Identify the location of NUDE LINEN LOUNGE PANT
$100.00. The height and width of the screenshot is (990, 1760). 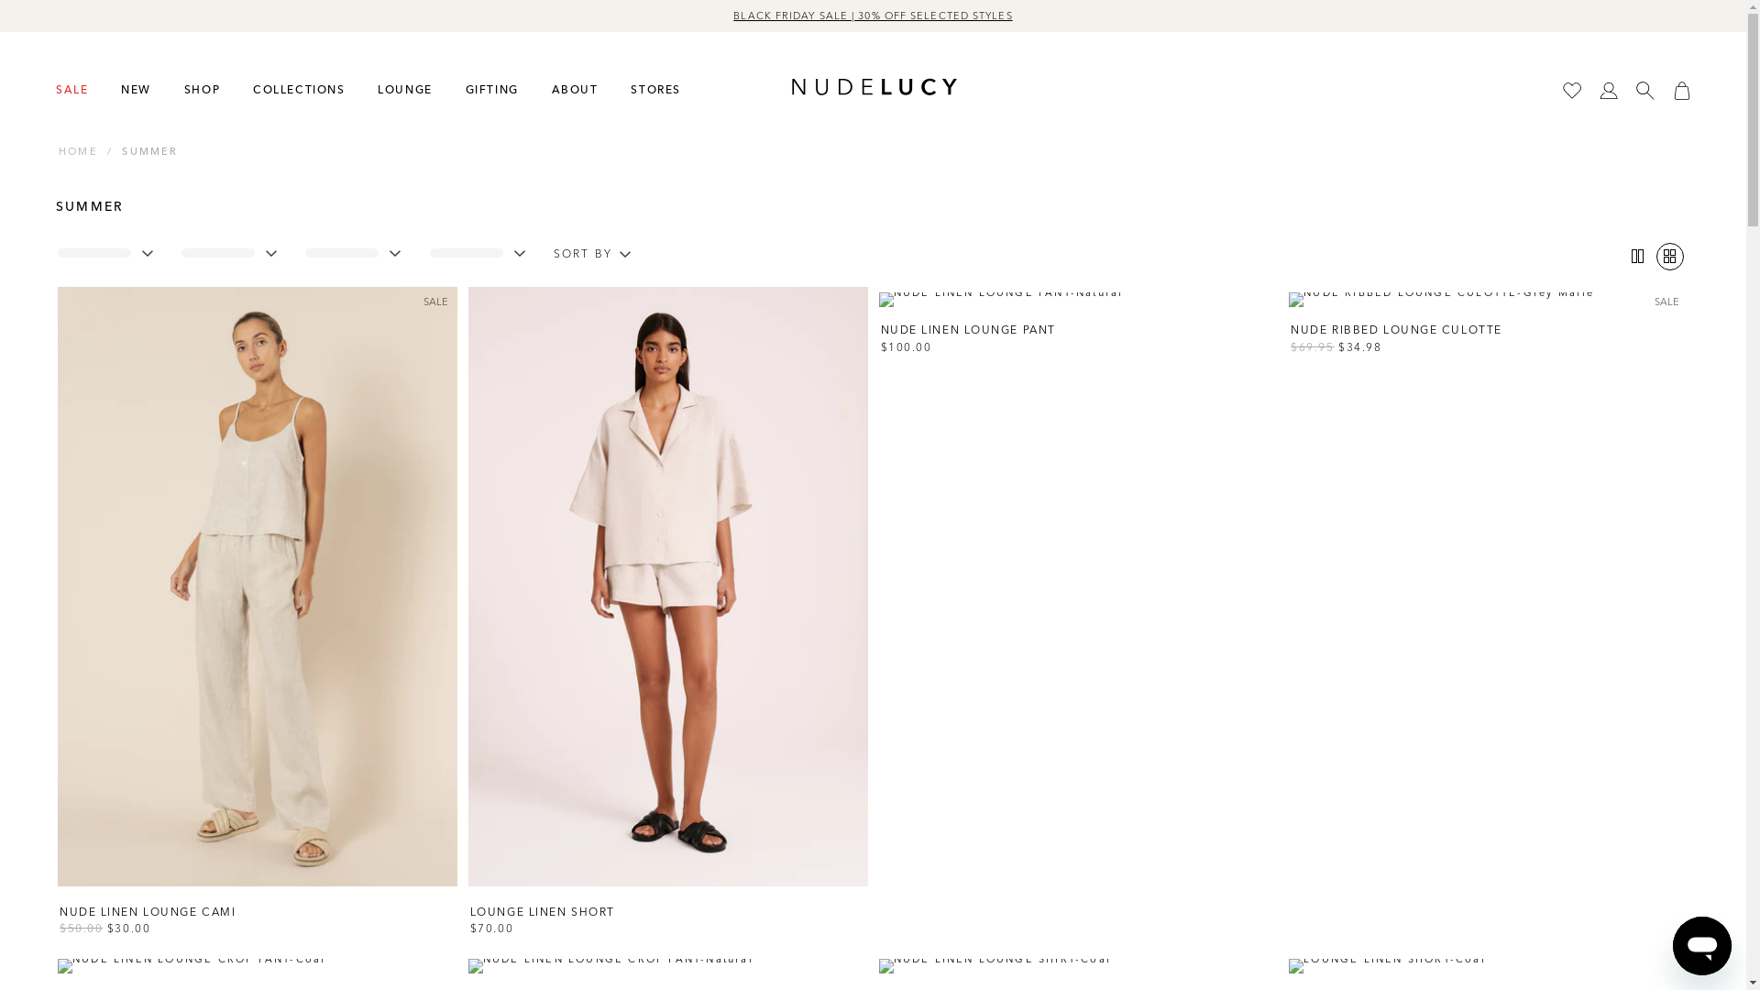
(1078, 339).